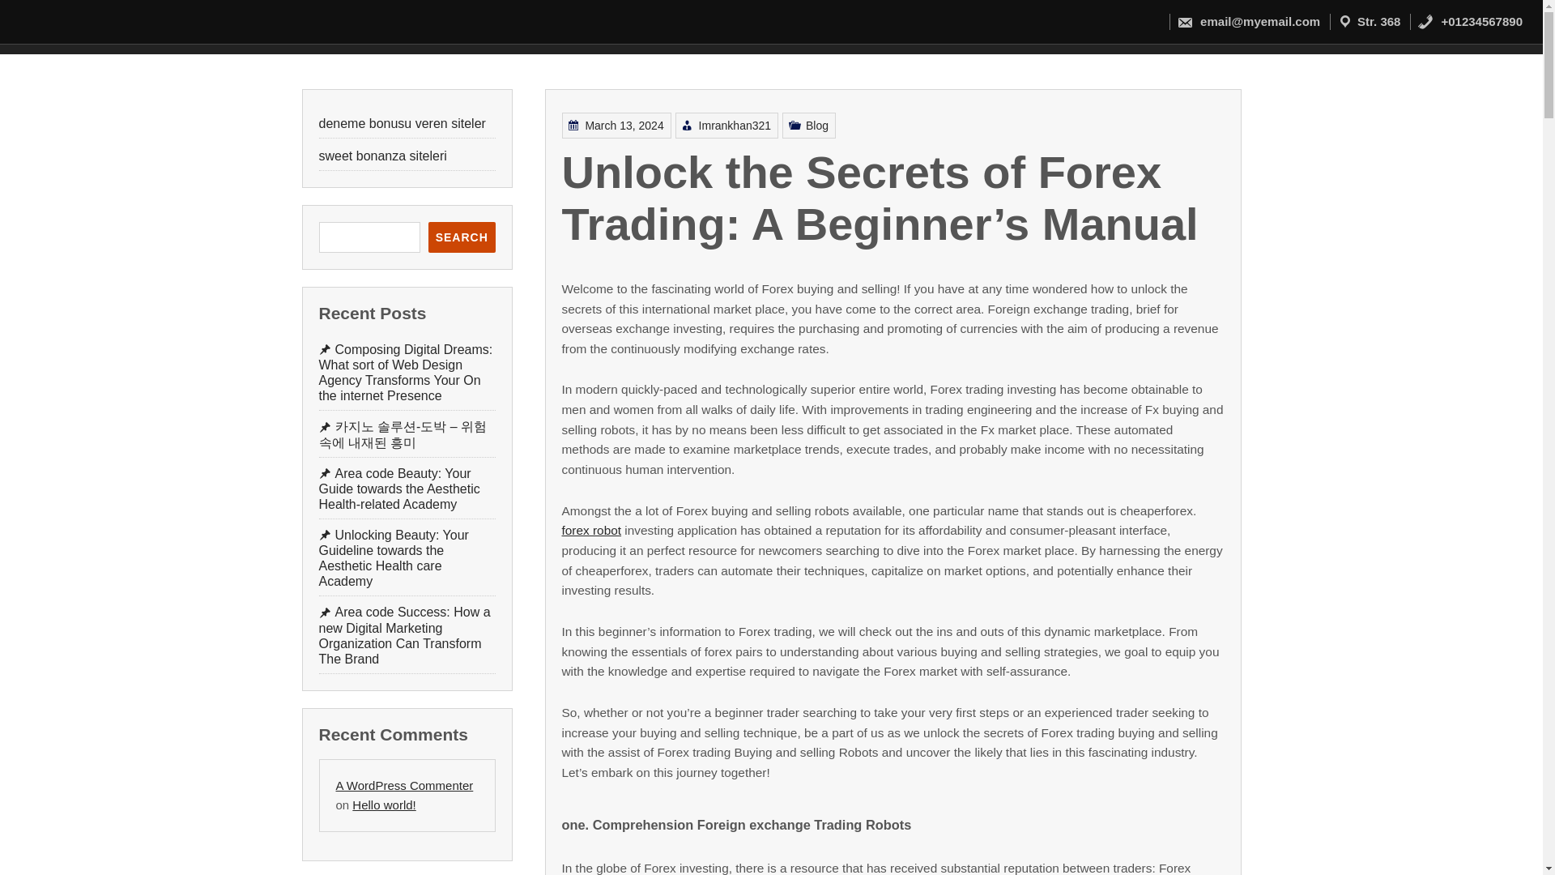 This screenshot has width=1555, height=875. I want to click on deneme bonusu veren siteler, so click(402, 123).